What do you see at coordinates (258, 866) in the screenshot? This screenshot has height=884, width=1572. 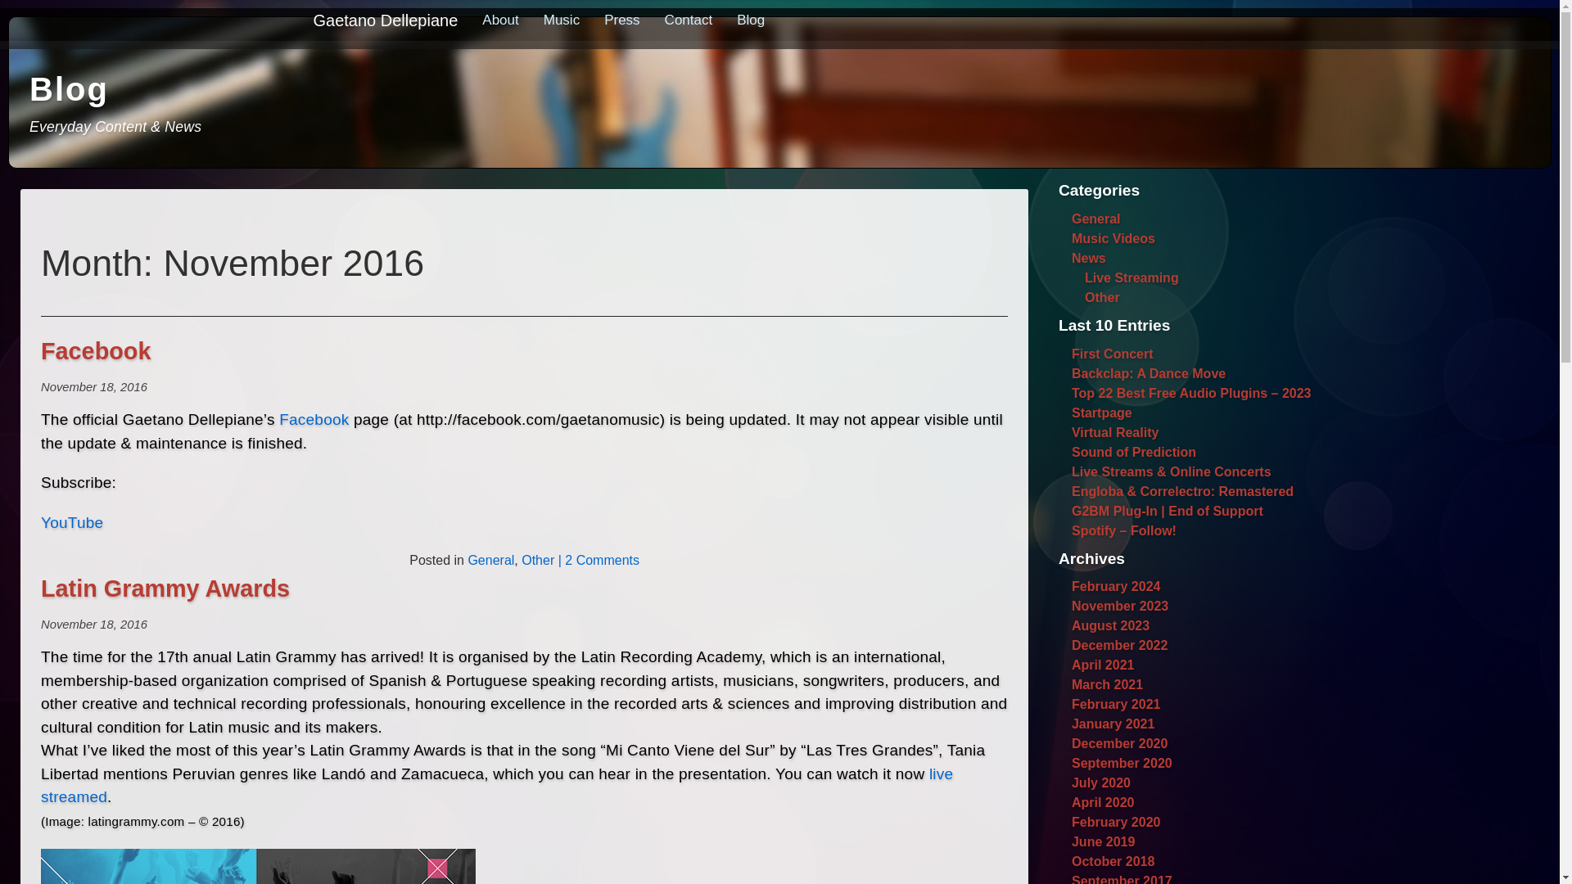 I see `lgrammys.png` at bounding box center [258, 866].